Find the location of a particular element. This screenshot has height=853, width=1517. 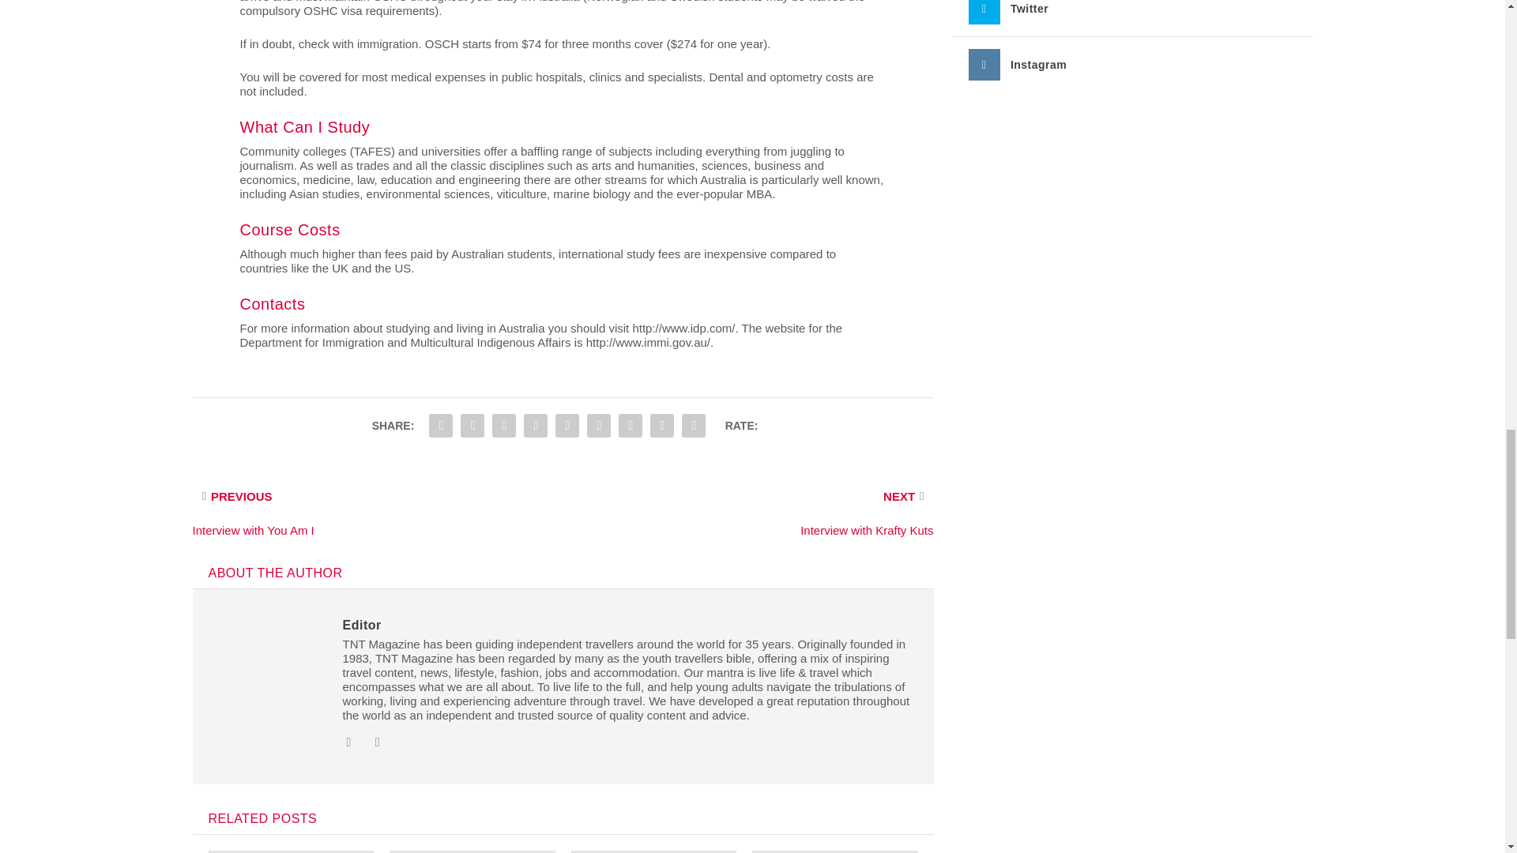

Share "Studying in Australia" via LinkedIn is located at coordinates (567, 426).